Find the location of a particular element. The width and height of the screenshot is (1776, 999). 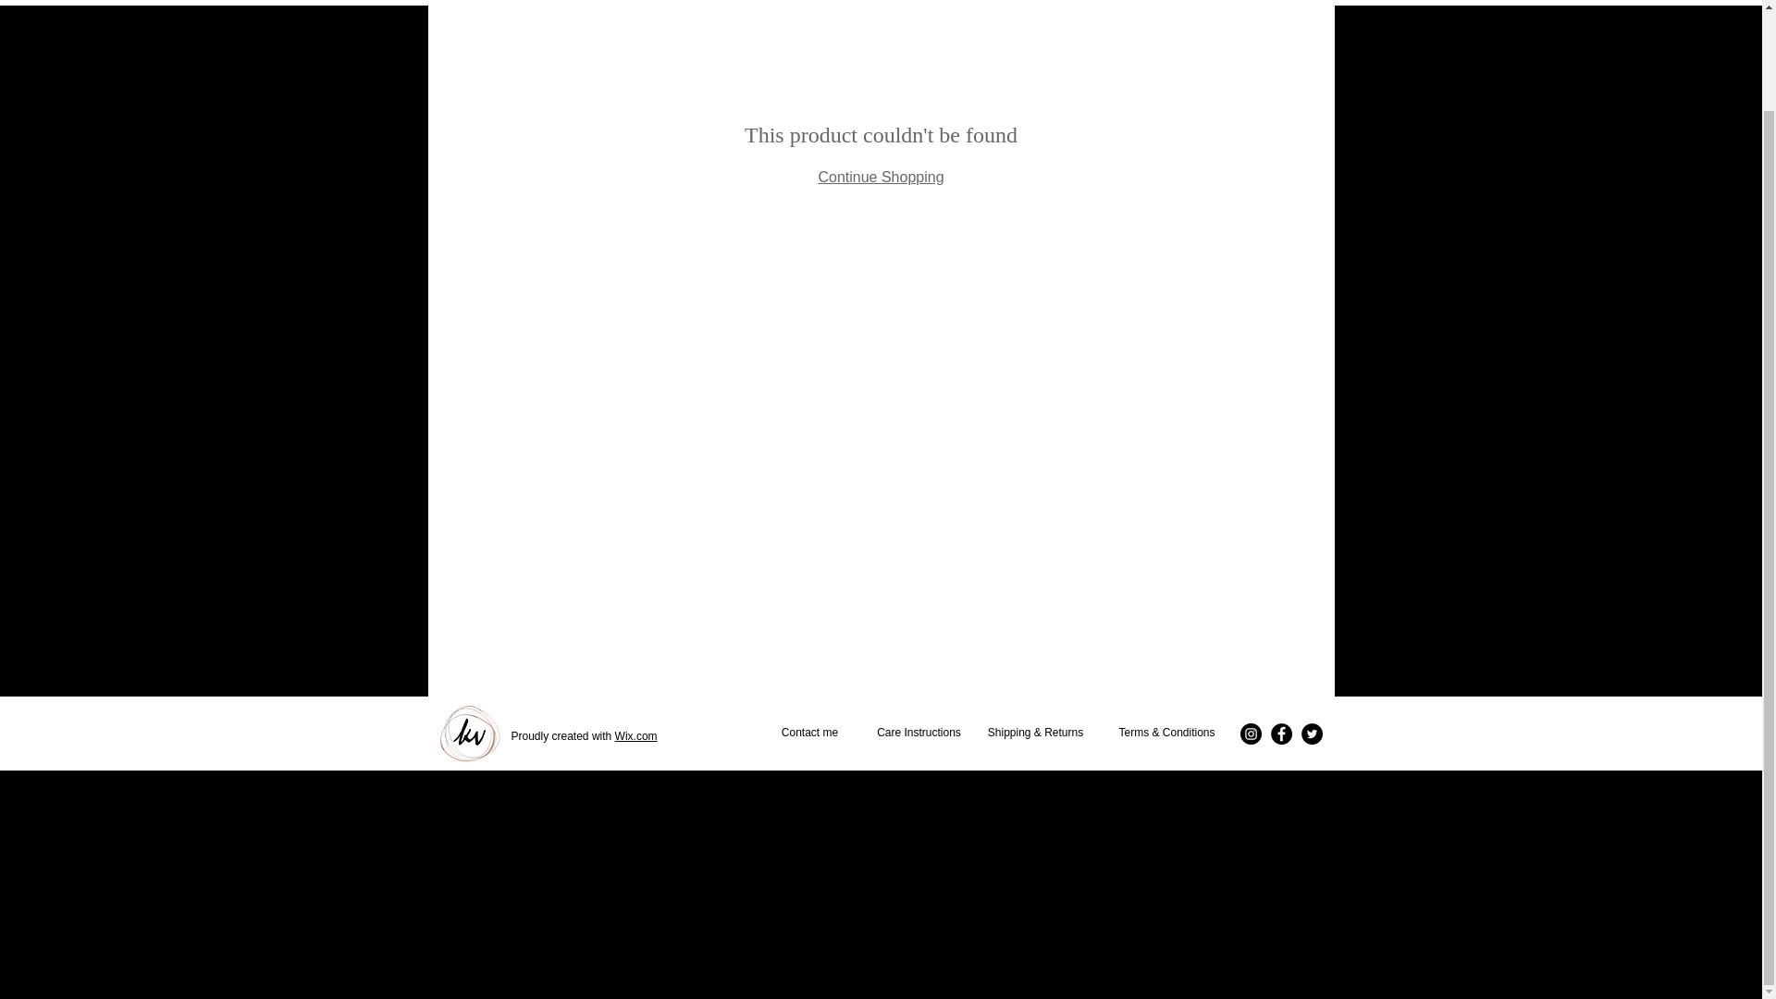

Contact me is located at coordinates (809, 734).